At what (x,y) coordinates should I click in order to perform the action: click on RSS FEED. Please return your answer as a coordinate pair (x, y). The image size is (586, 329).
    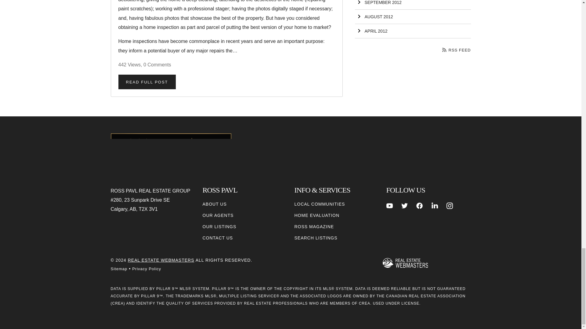
    Looking at the image, I should click on (457, 50).